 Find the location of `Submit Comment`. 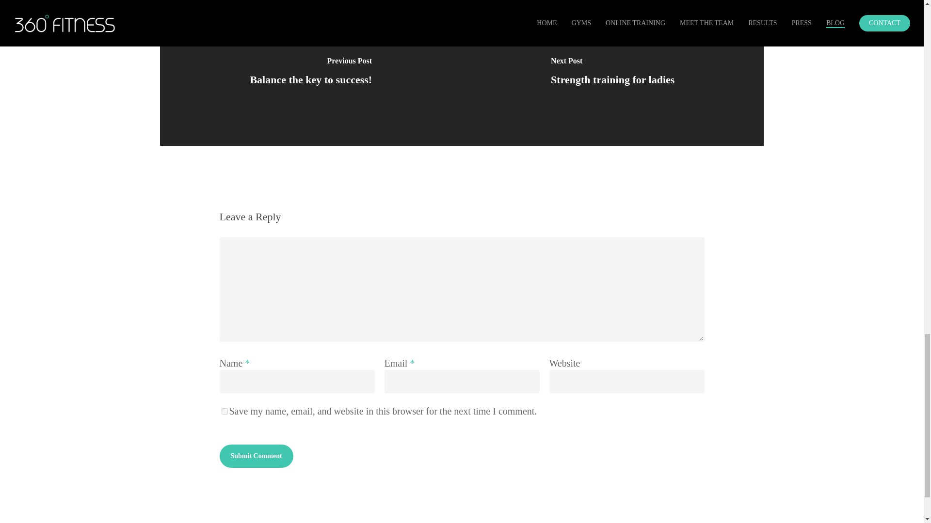

Submit Comment is located at coordinates (256, 456).